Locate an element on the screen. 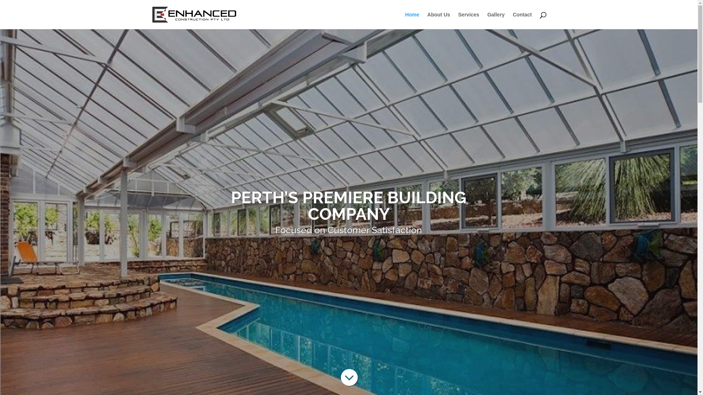 This screenshot has height=395, width=703. Gallery is located at coordinates (496, 20).